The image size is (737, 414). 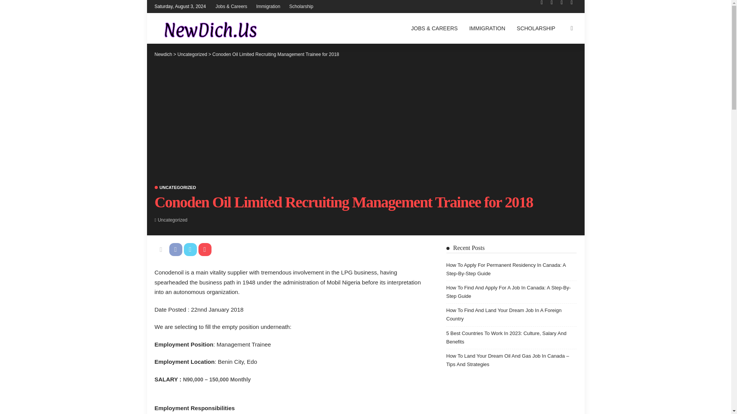 I want to click on Scholarship, so click(x=301, y=6).